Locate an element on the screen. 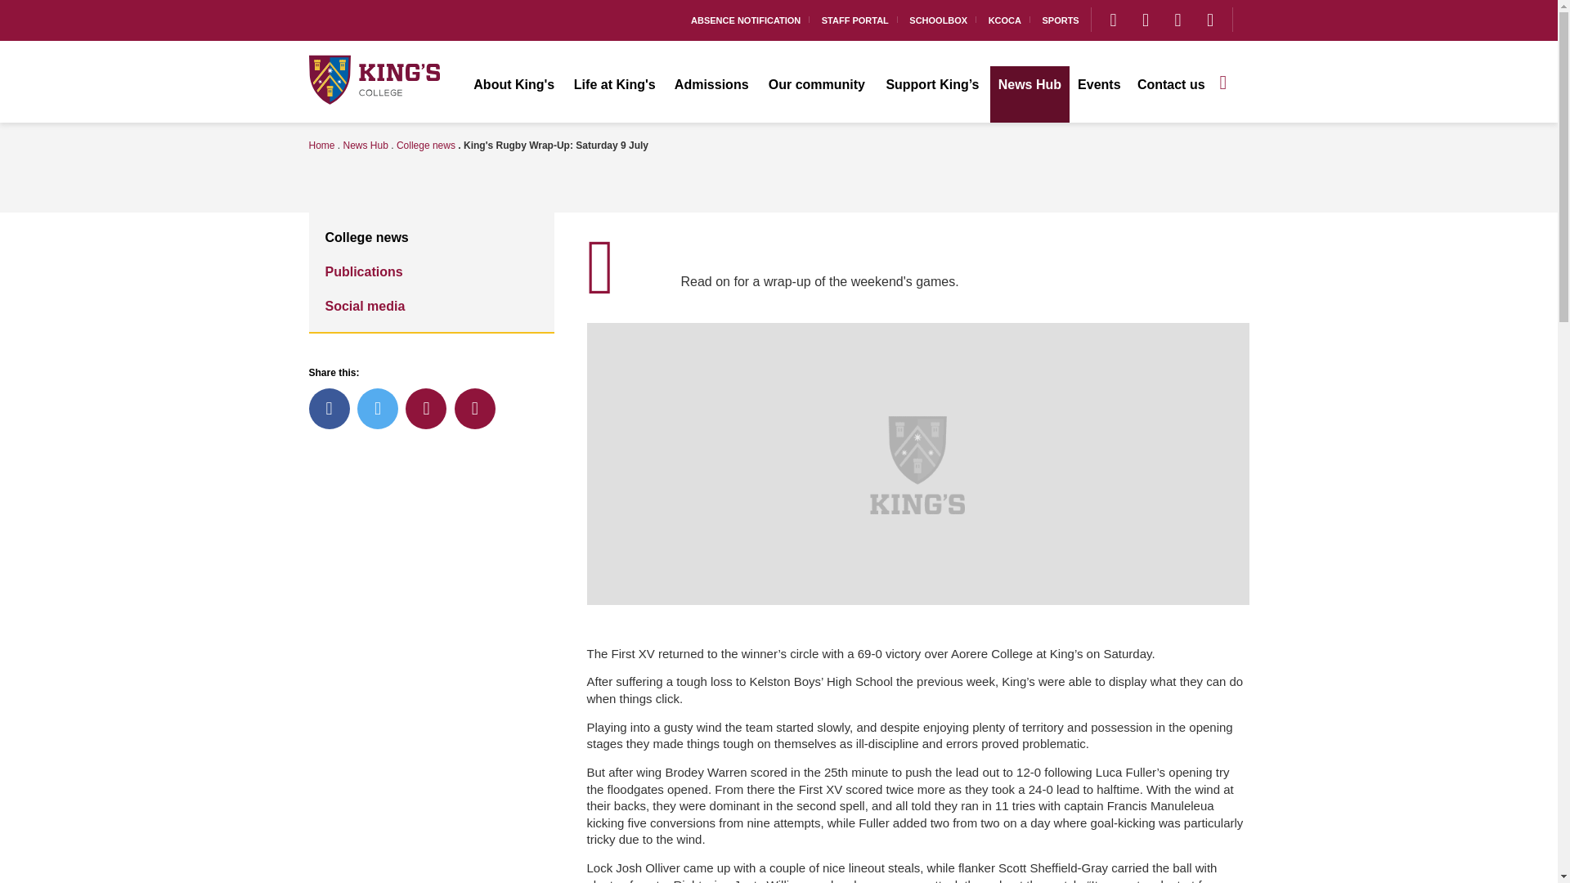 Image resolution: width=1570 pixels, height=883 pixels. Life at King's is located at coordinates (615, 95).